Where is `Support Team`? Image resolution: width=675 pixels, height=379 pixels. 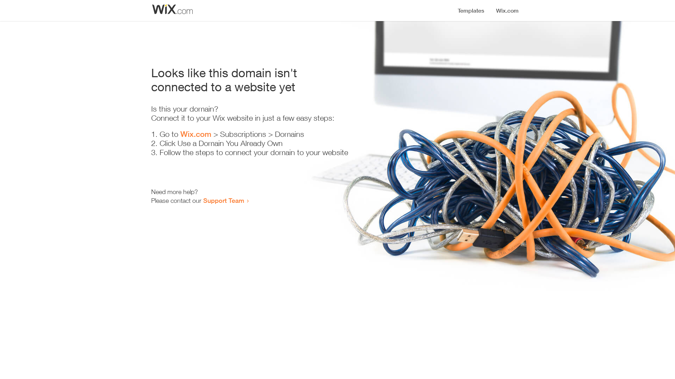 Support Team is located at coordinates (224, 200).